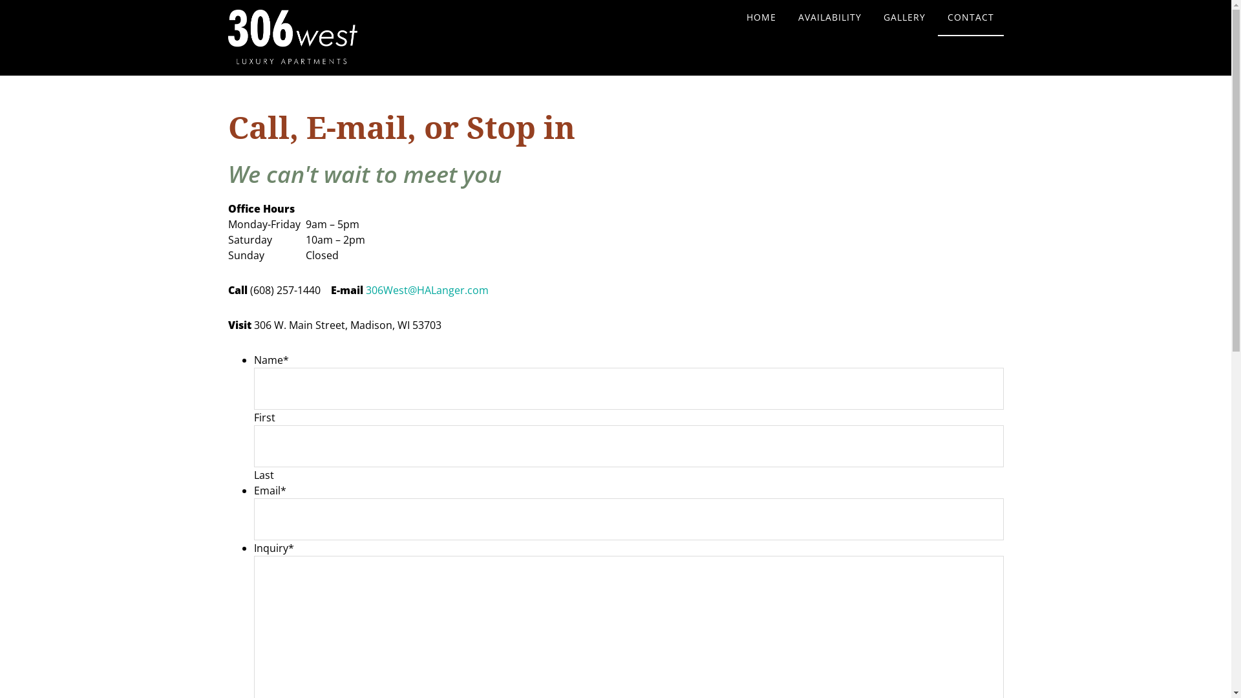  I want to click on AVAILABILITY, so click(830, 18).